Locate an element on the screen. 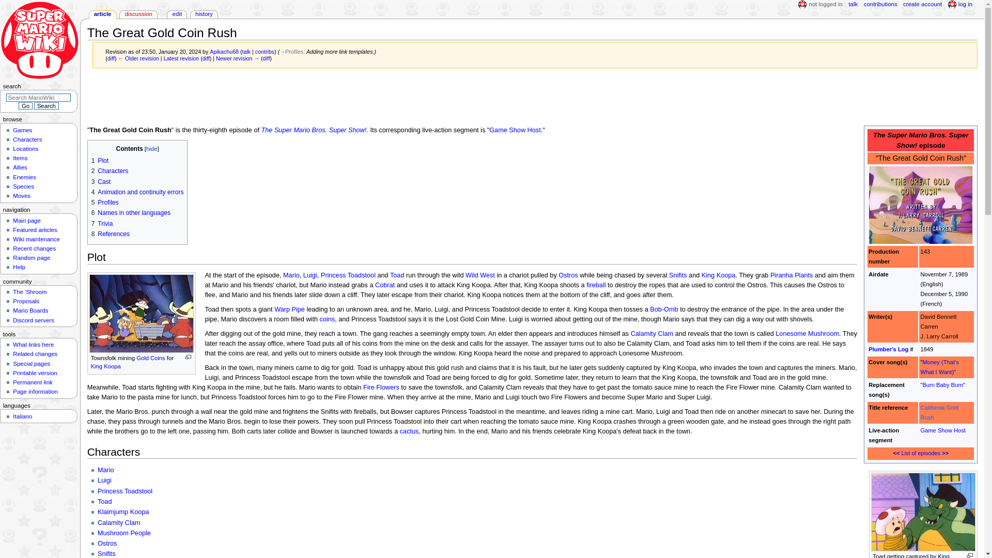 The width and height of the screenshot is (992, 558). talk is located at coordinates (246, 51).